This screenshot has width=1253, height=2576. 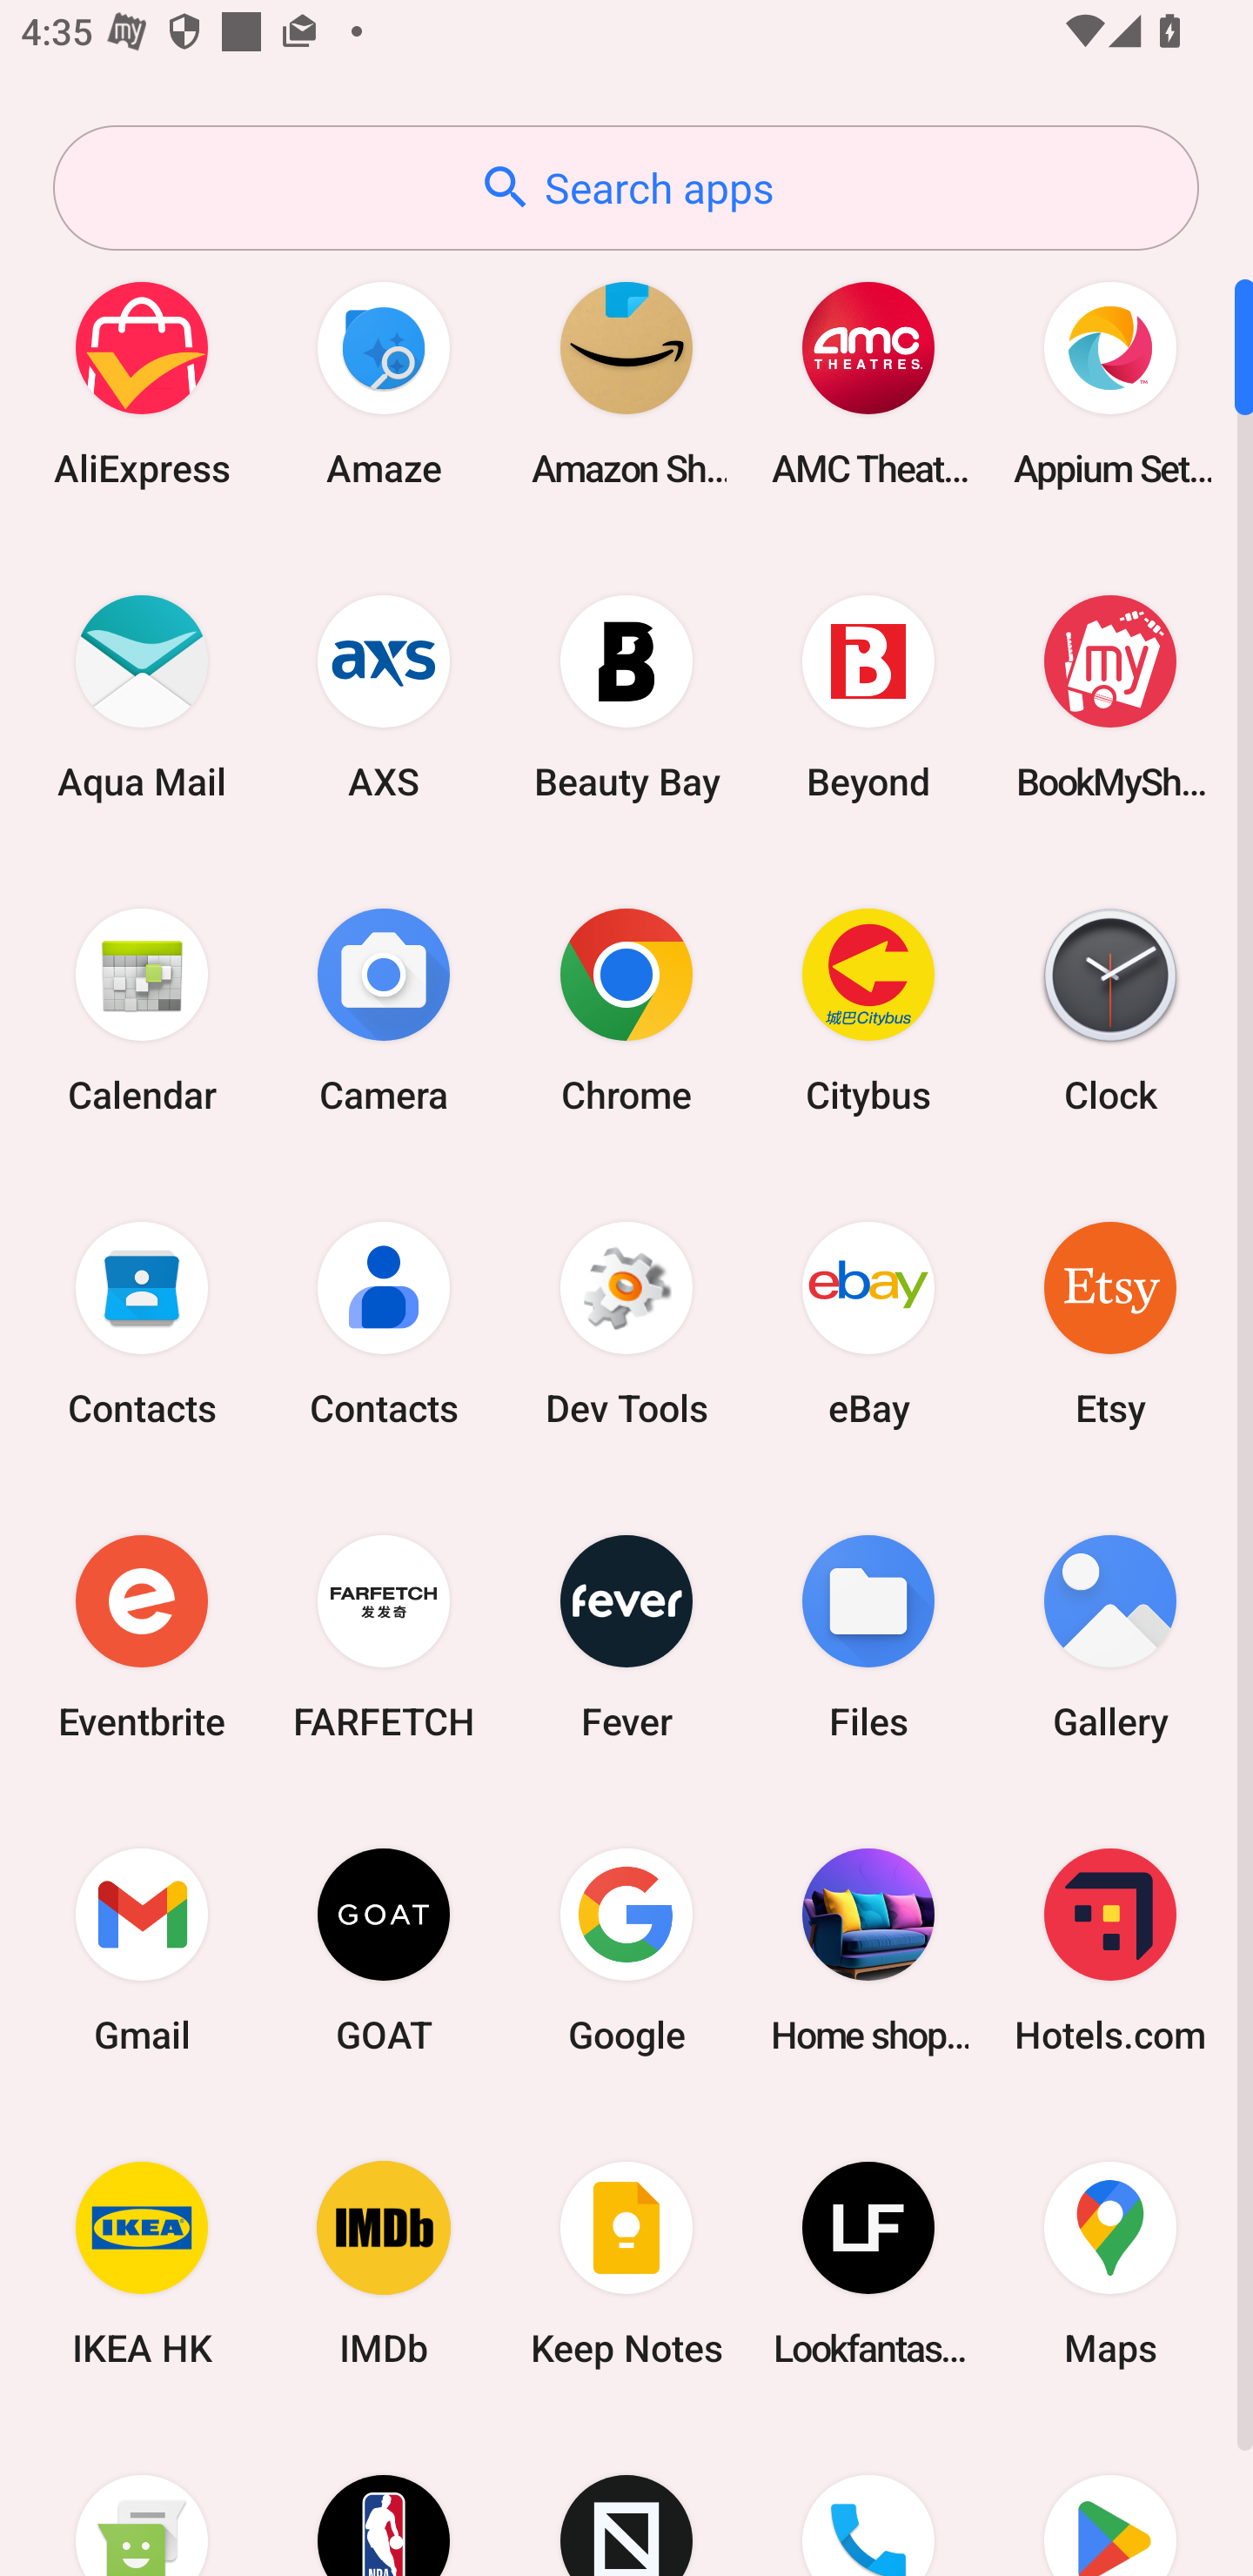 I want to click on Eventbrite, so click(x=142, y=1636).